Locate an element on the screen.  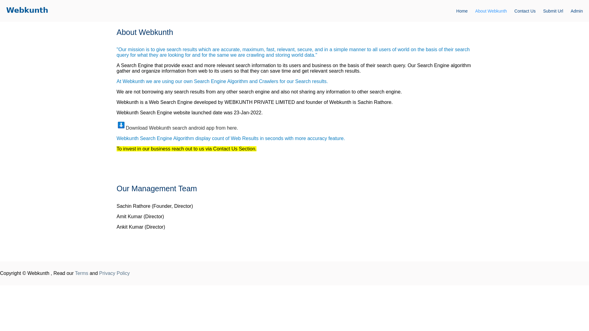
Download Webkunth search android app from here. is located at coordinates (182, 128).